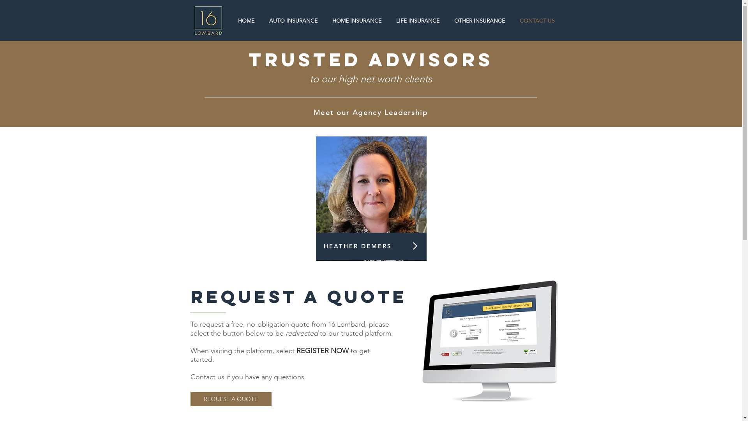 Image resolution: width=748 pixels, height=421 pixels. I want to click on AUTO INSURANCE, so click(293, 21).